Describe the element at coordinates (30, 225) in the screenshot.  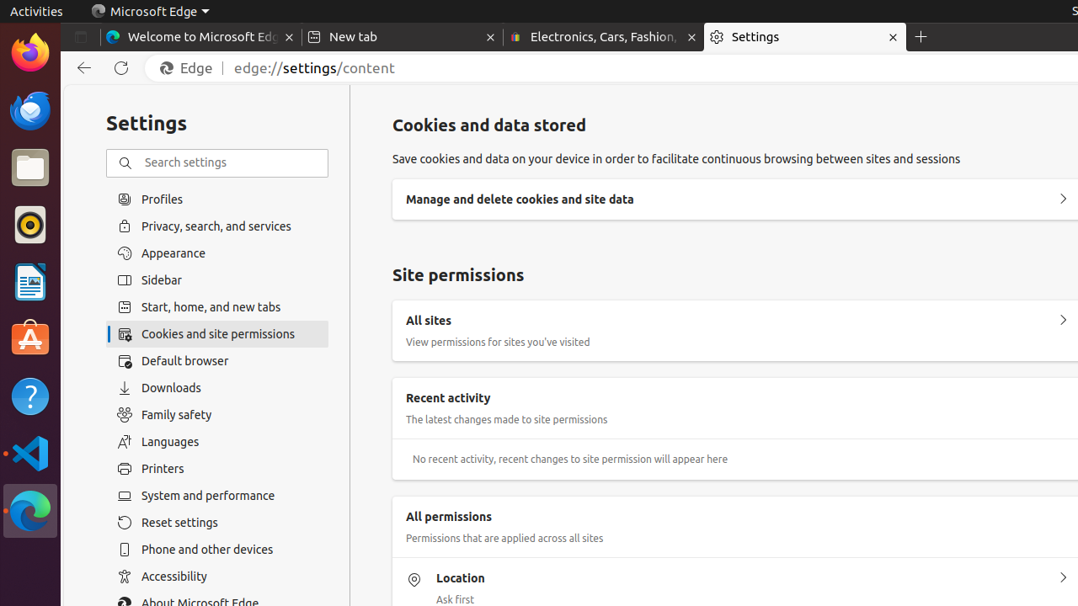
I see `Rhythmbox` at that location.